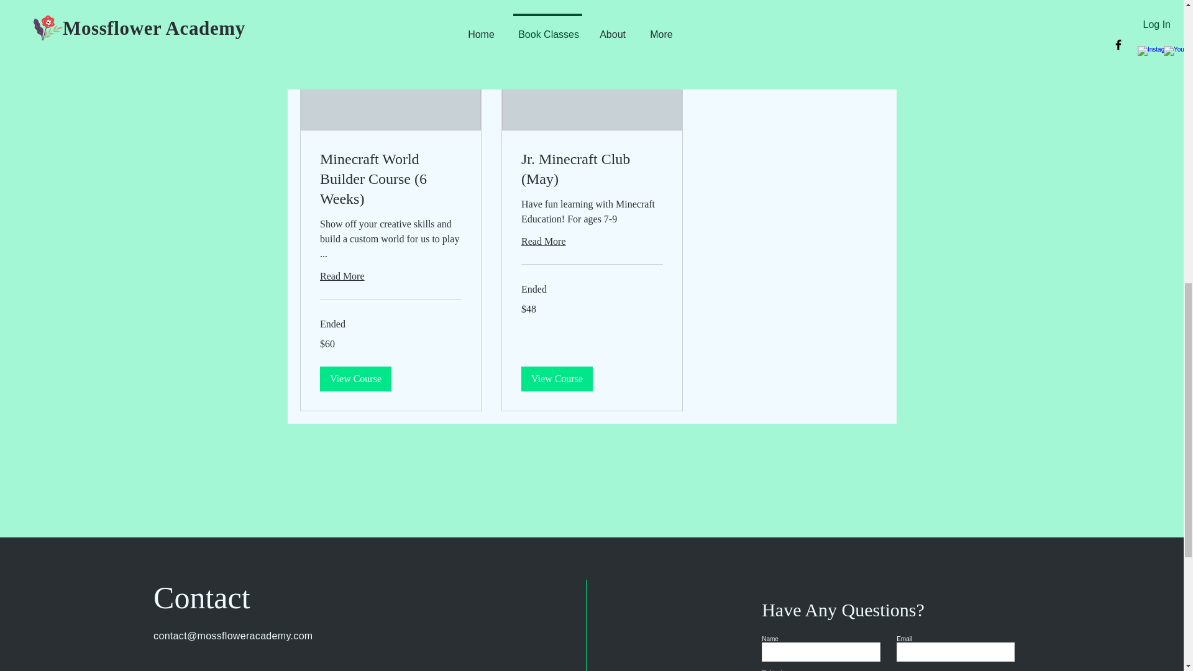 The width and height of the screenshot is (1193, 671). I want to click on View Course, so click(355, 378).